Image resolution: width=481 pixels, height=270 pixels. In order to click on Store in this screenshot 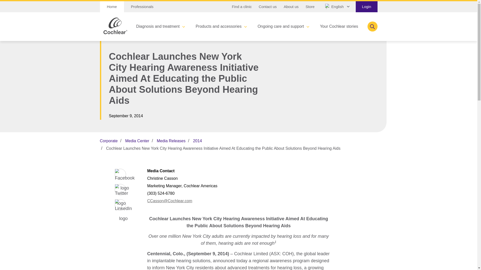, I will do `click(310, 6)`.